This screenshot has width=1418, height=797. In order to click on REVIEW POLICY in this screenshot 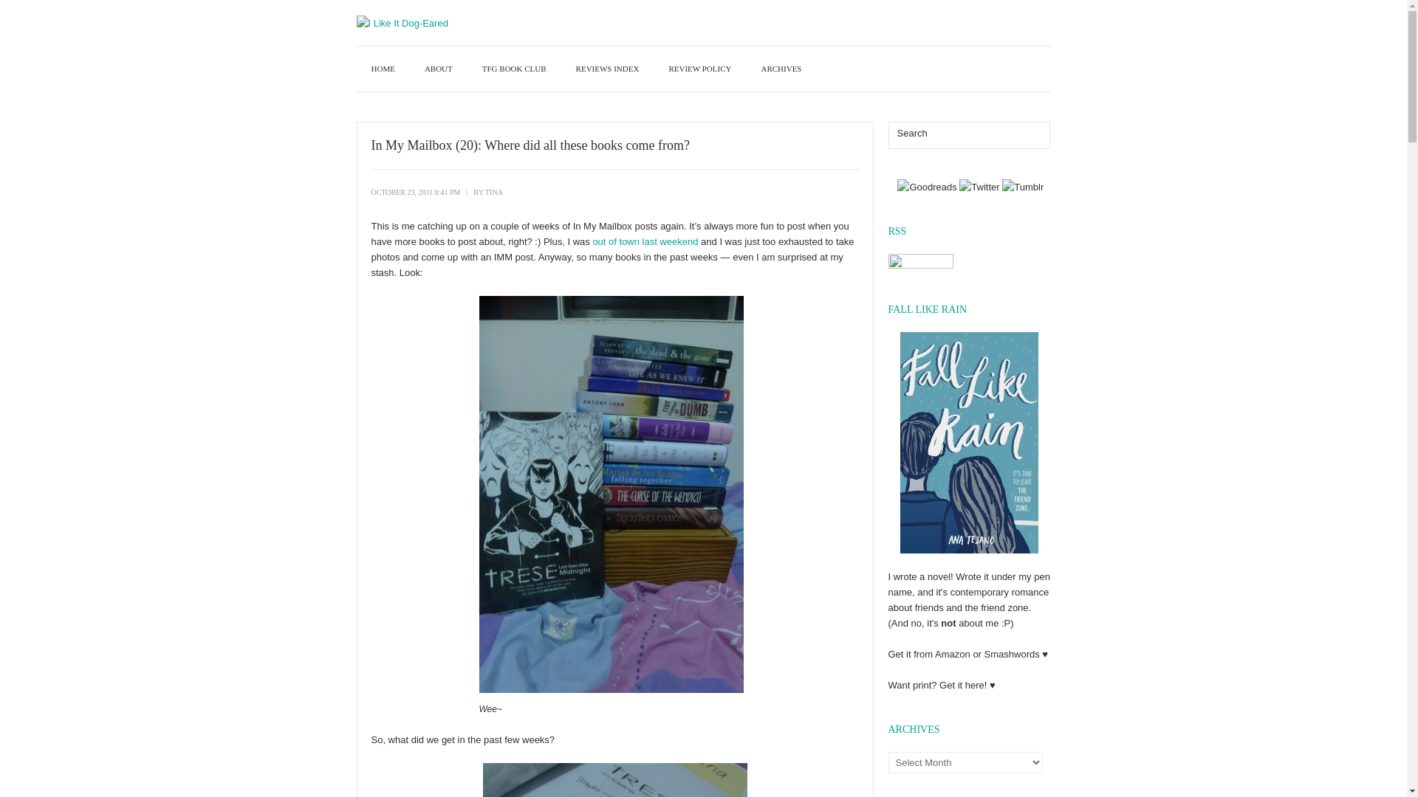, I will do `click(699, 69)`.